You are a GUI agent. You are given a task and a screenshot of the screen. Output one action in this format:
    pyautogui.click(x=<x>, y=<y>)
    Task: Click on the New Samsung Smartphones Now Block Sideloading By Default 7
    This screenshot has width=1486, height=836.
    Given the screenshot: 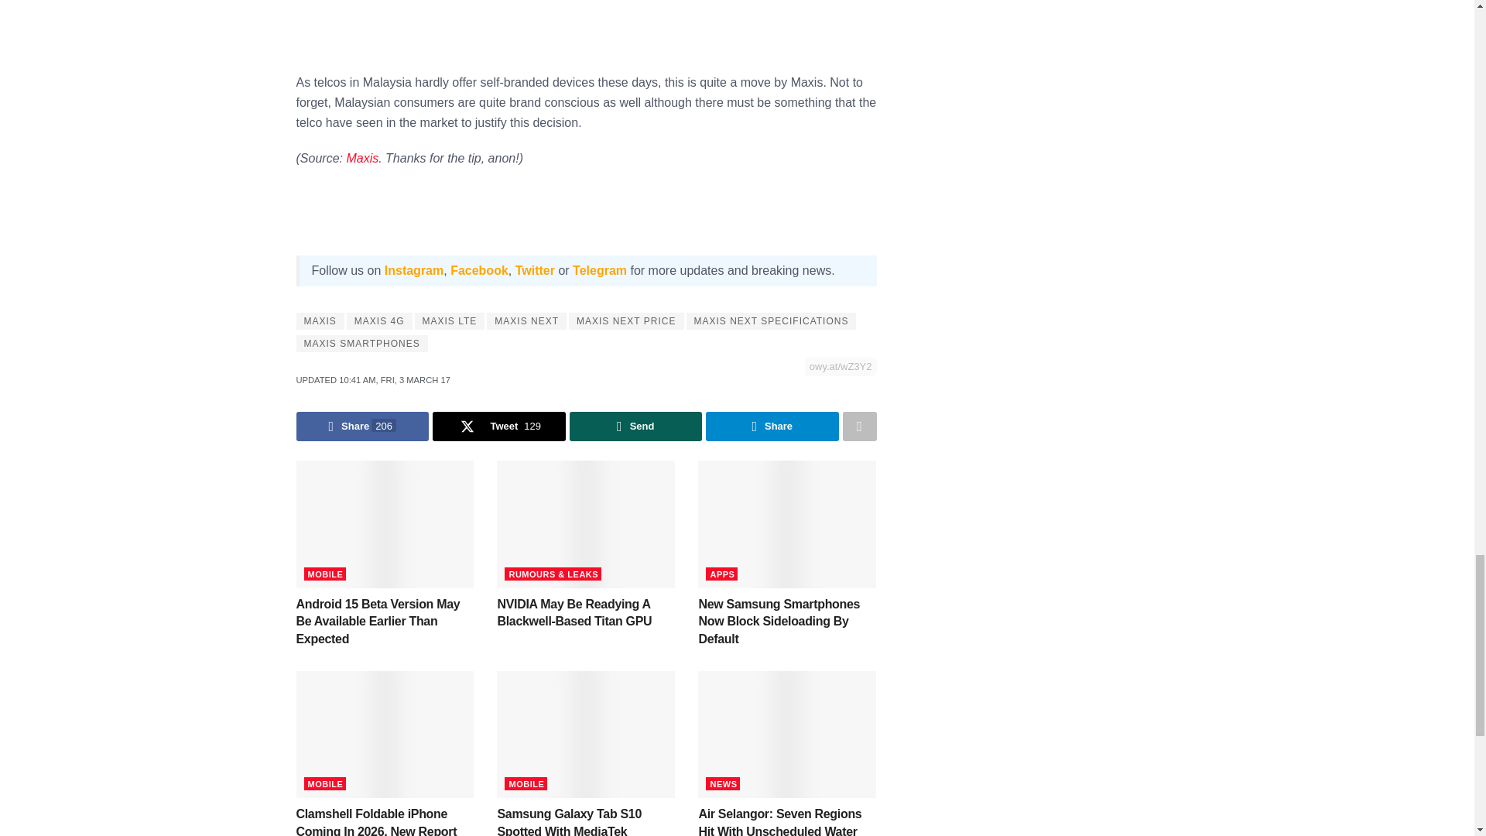 What is the action you would take?
    pyautogui.click(x=787, y=524)
    